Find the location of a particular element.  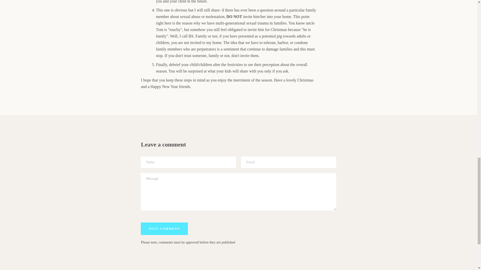

Post comment is located at coordinates (164, 228).